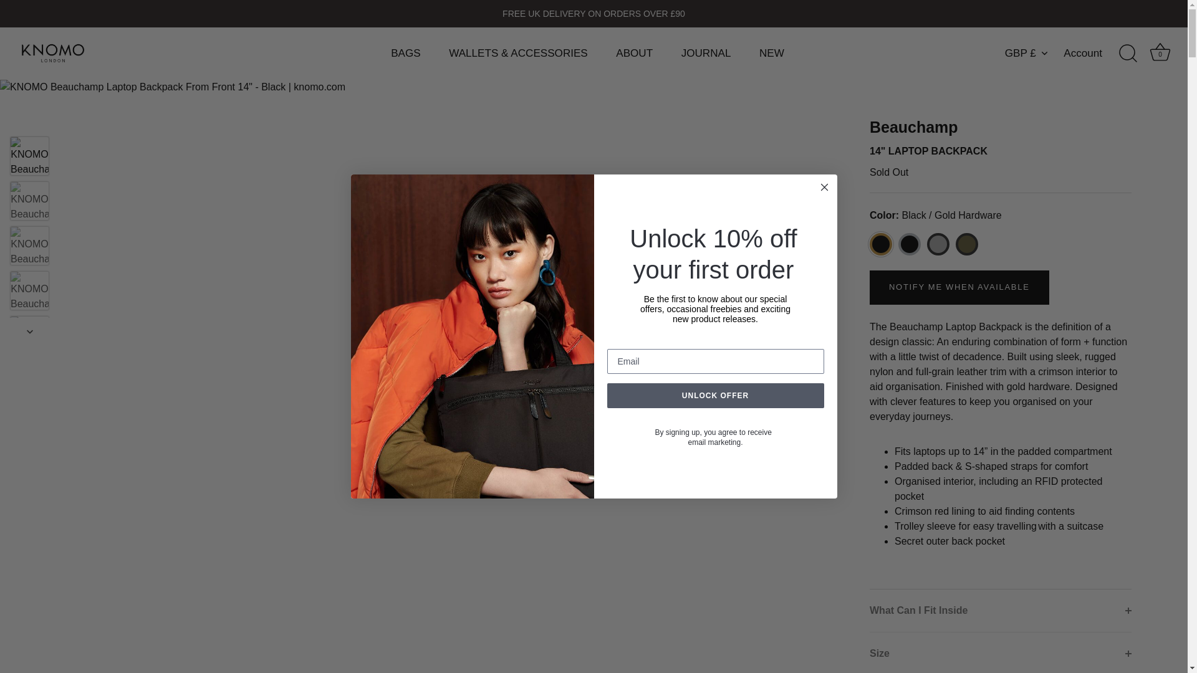  I want to click on ABOUT, so click(634, 52).